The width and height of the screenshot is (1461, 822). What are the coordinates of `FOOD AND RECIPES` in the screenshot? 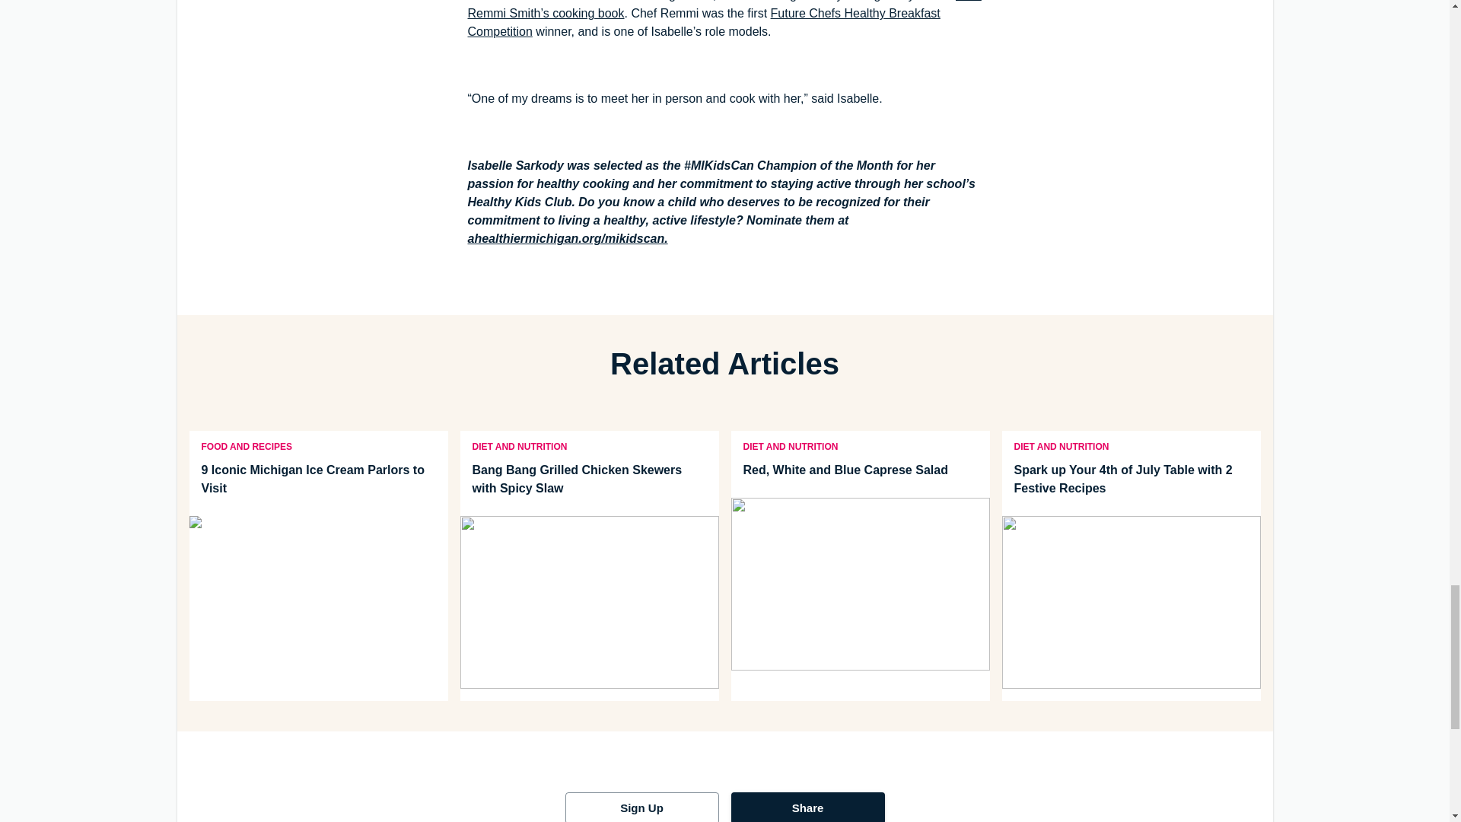 It's located at (246, 445).